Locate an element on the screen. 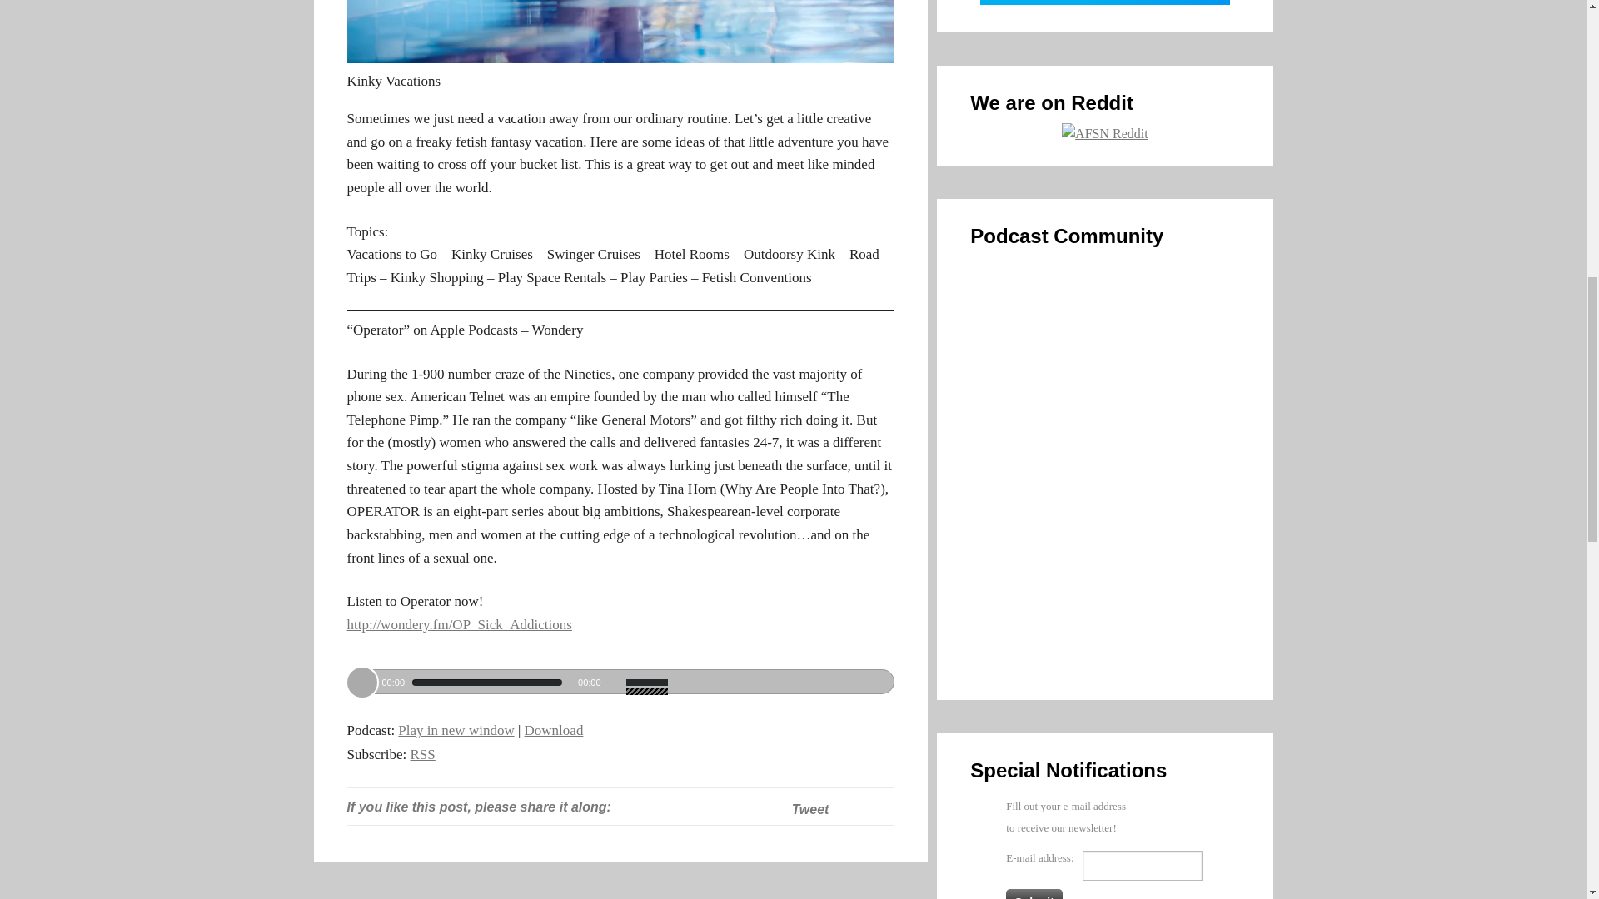 This screenshot has height=899, width=1599. Tweet is located at coordinates (810, 809).